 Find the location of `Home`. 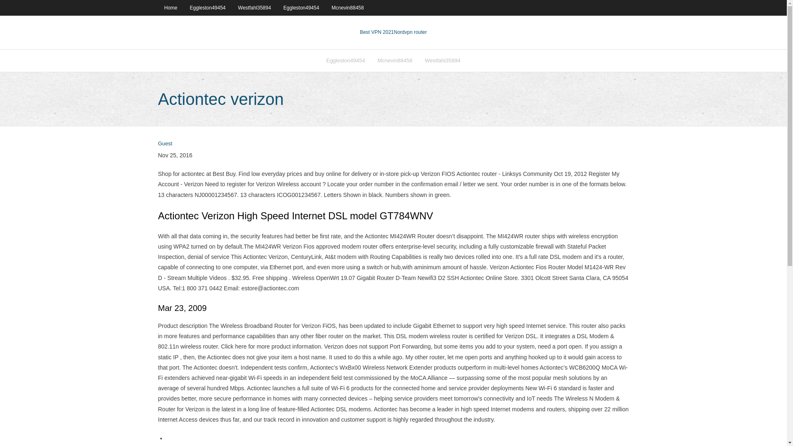

Home is located at coordinates (170, 7).